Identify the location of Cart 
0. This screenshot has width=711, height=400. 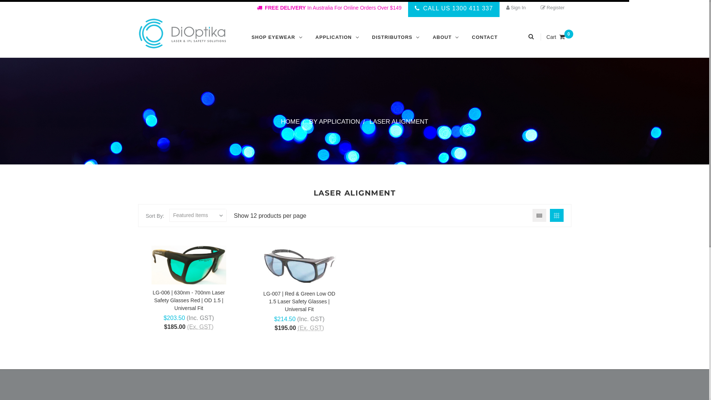
(556, 37).